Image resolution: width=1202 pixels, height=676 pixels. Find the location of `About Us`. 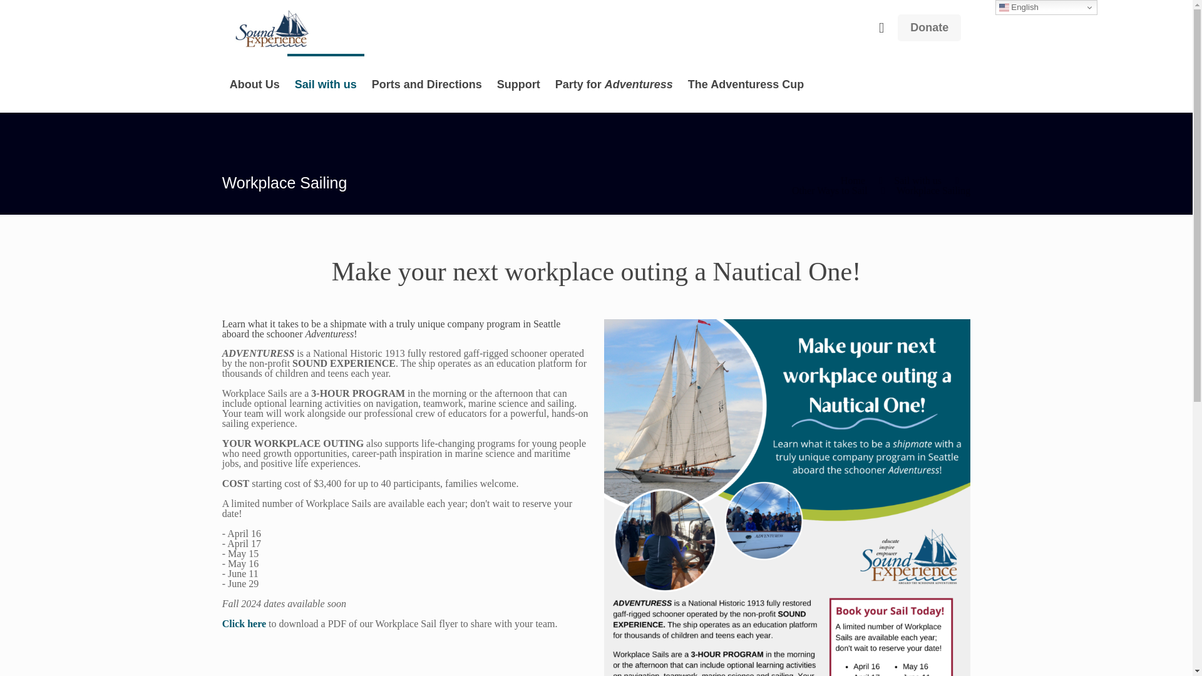

About Us is located at coordinates (254, 84).